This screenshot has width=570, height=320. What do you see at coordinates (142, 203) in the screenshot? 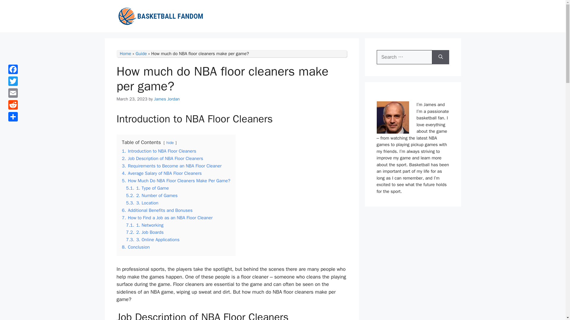
I see `5.3. 3. Location` at bounding box center [142, 203].